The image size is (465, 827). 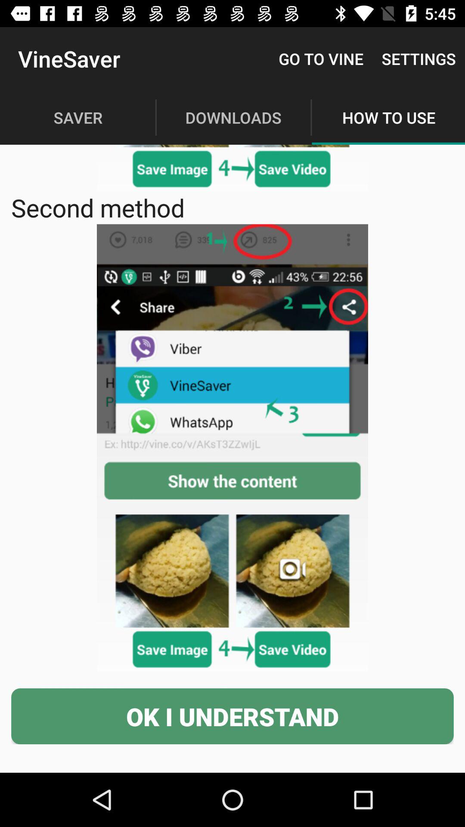 I want to click on flip until the ok i understand item, so click(x=232, y=716).